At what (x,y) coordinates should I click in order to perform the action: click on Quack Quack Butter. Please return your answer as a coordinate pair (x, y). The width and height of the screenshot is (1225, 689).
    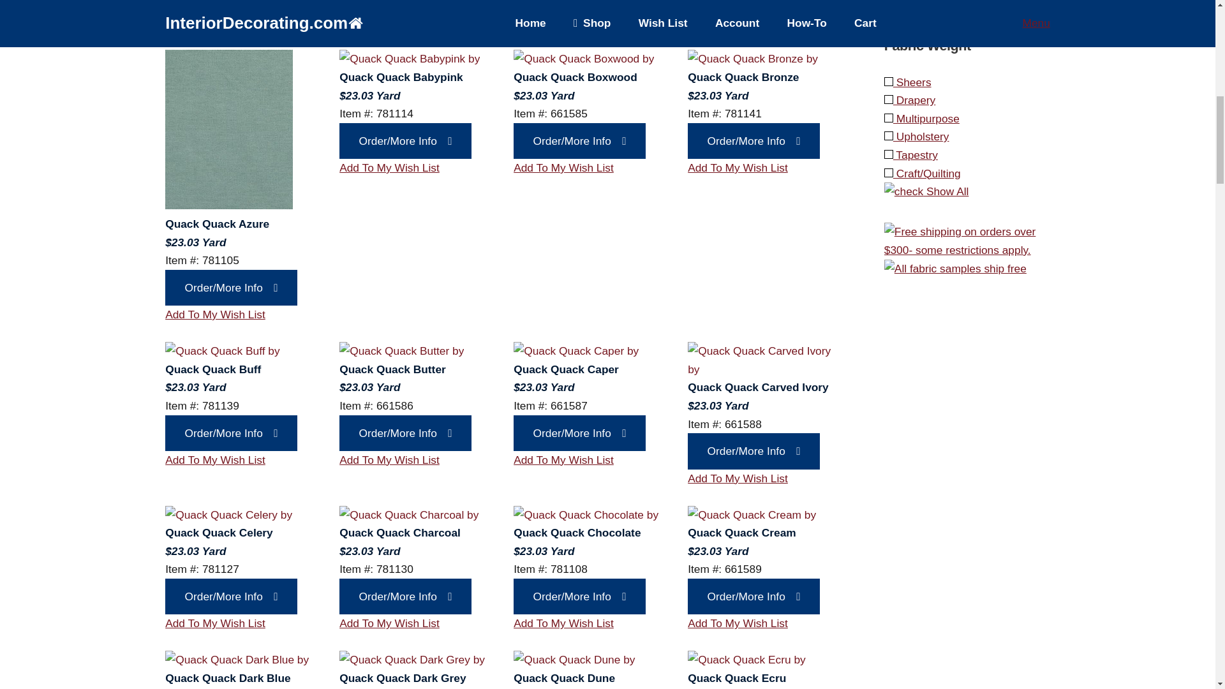
    Looking at the image, I should click on (401, 351).